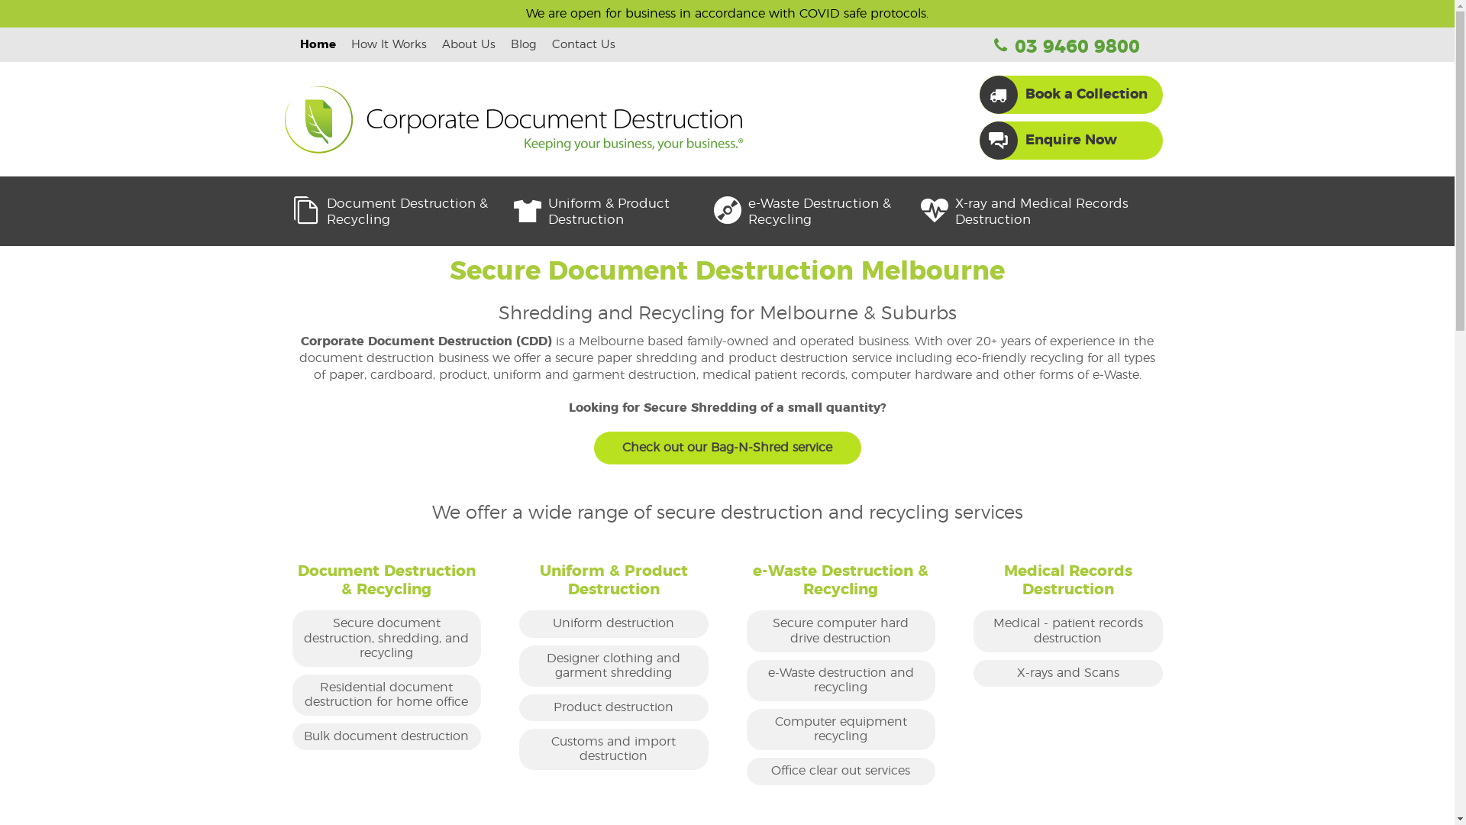 The width and height of the screenshot is (1466, 825). I want to click on Office clear out services, so click(841, 772).